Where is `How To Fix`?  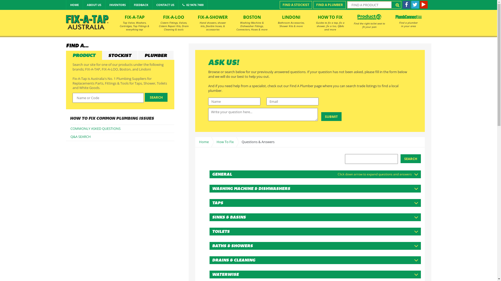 How To Fix is located at coordinates (224, 142).